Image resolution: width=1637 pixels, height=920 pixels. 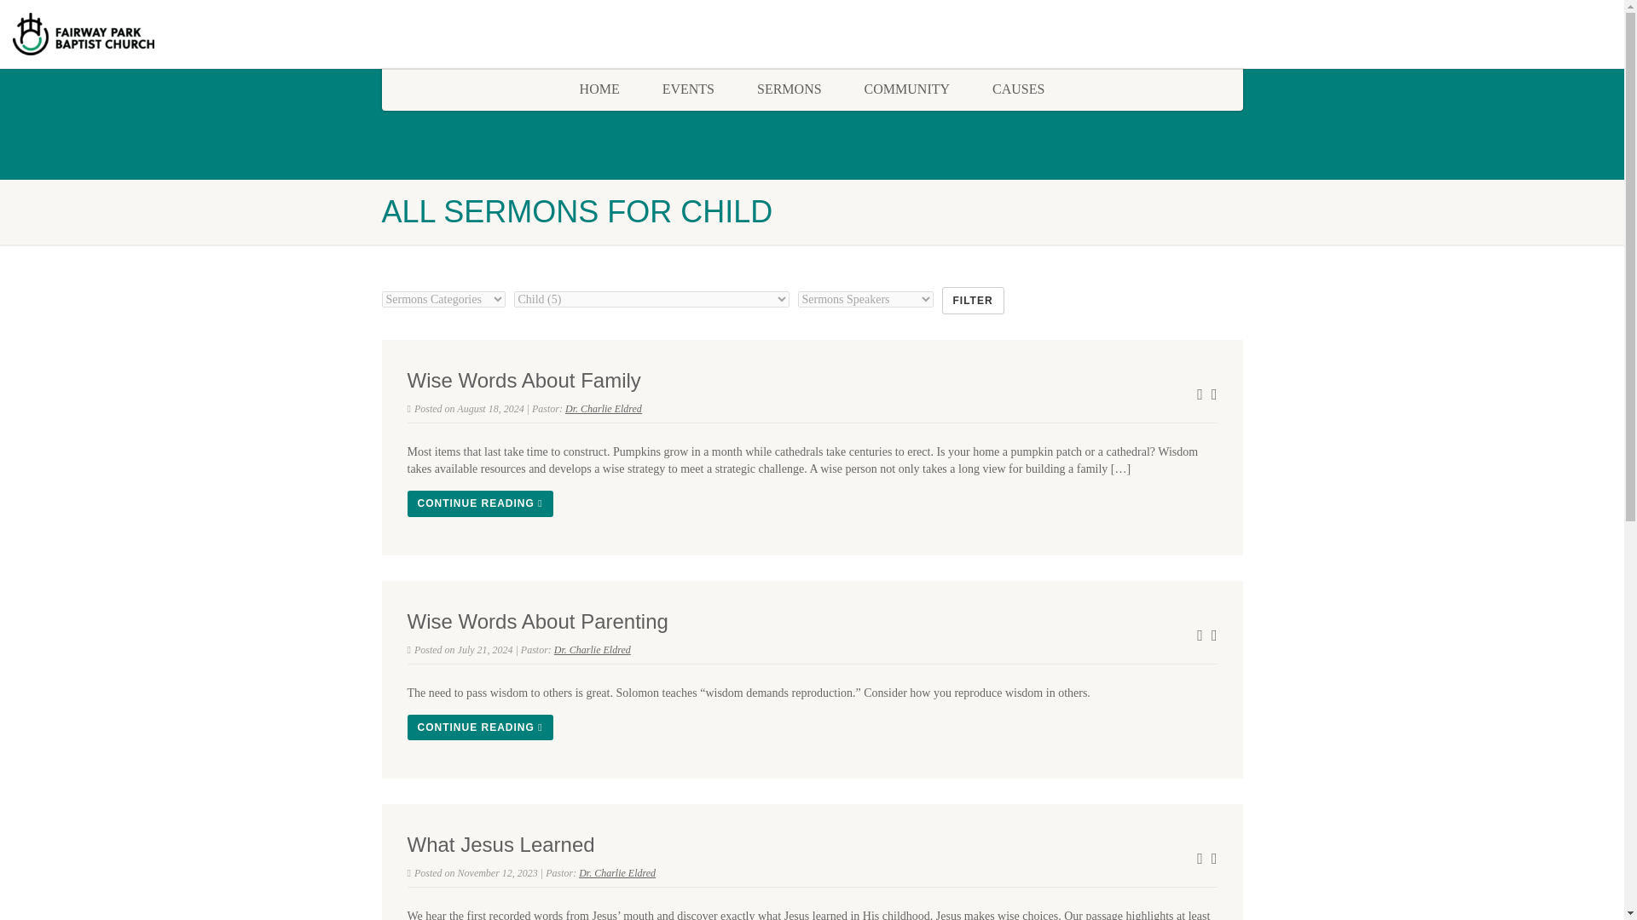 I want to click on EVENTS, so click(x=688, y=89).